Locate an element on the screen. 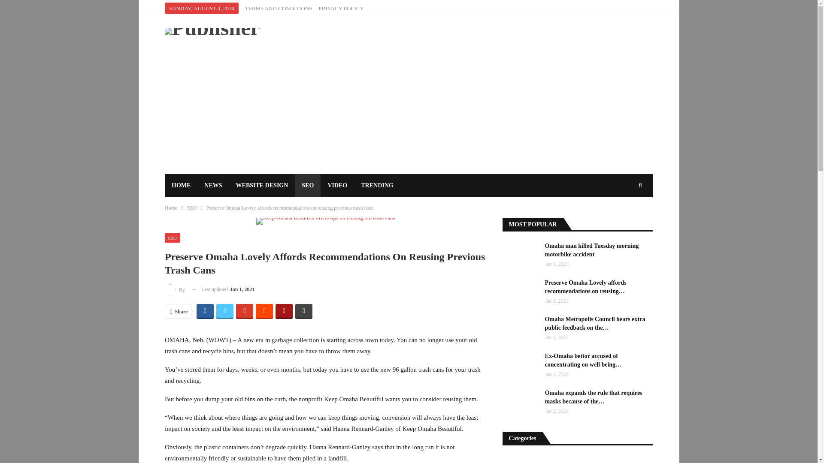  HOME is located at coordinates (181, 186).